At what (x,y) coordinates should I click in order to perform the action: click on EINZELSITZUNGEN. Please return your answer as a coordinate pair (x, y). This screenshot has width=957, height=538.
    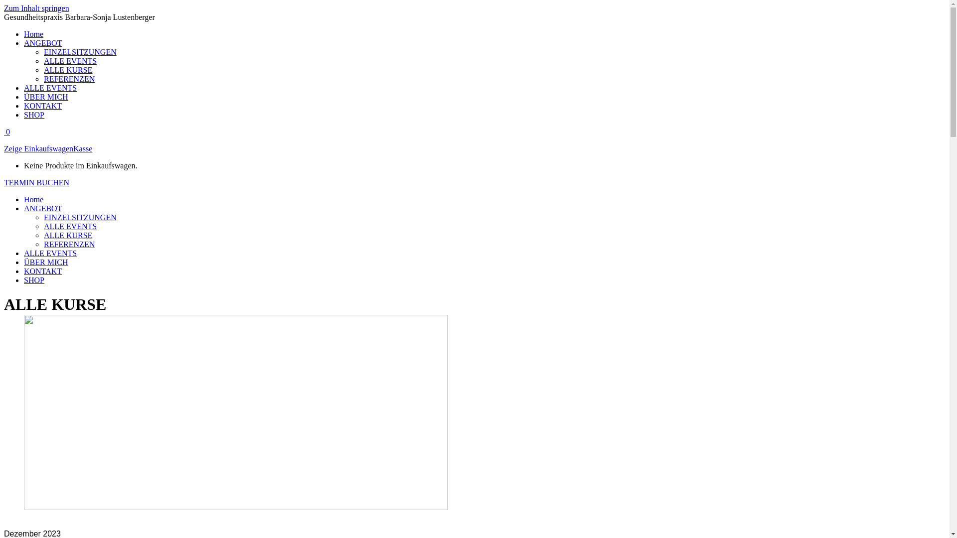
    Looking at the image, I should click on (80, 217).